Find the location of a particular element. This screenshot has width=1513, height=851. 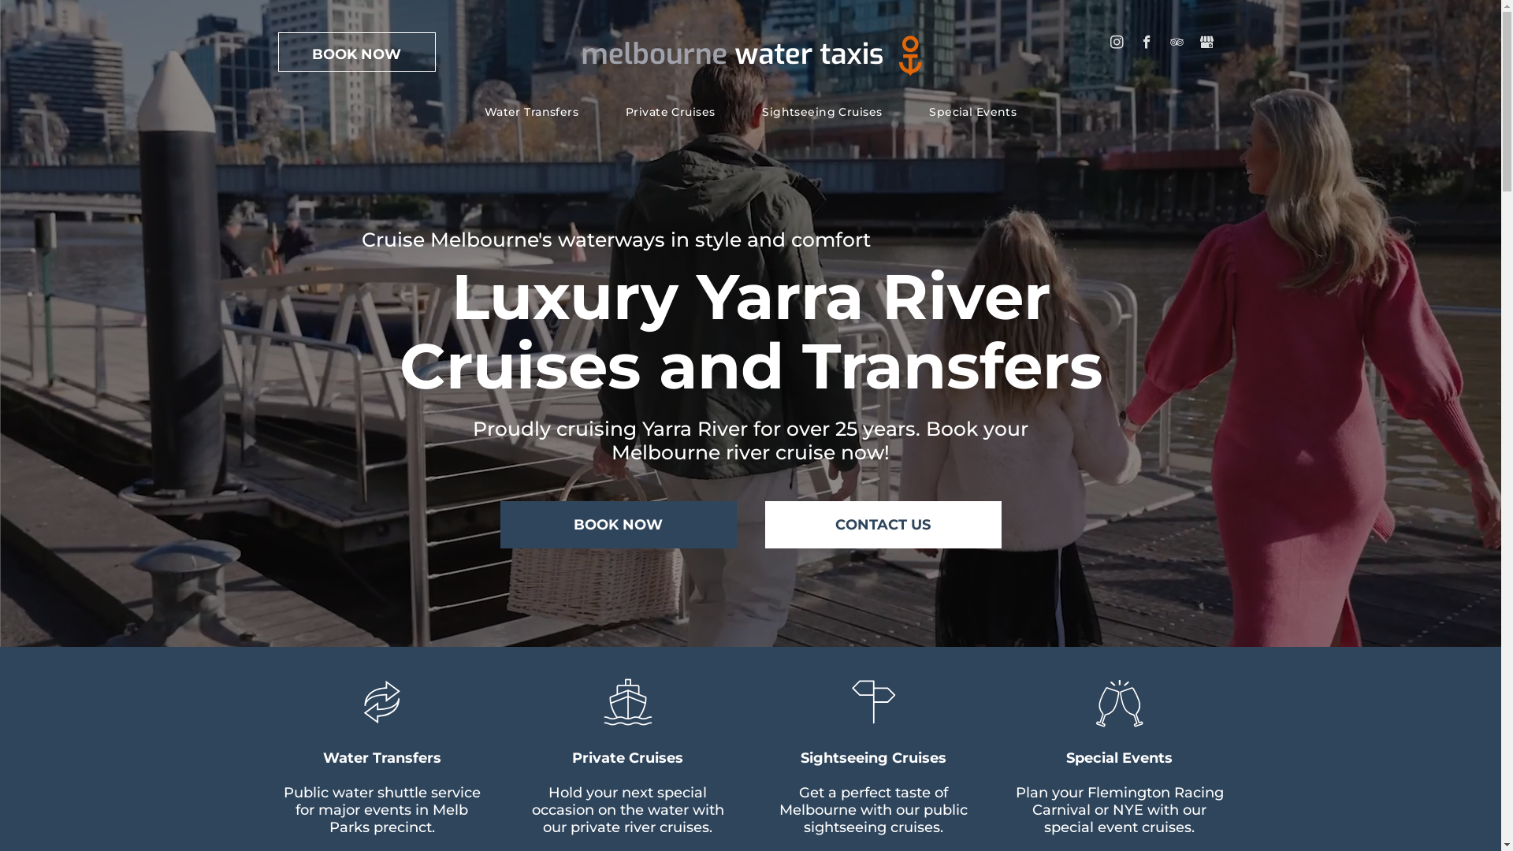

Sightseeing Cruises is located at coordinates (873, 758).